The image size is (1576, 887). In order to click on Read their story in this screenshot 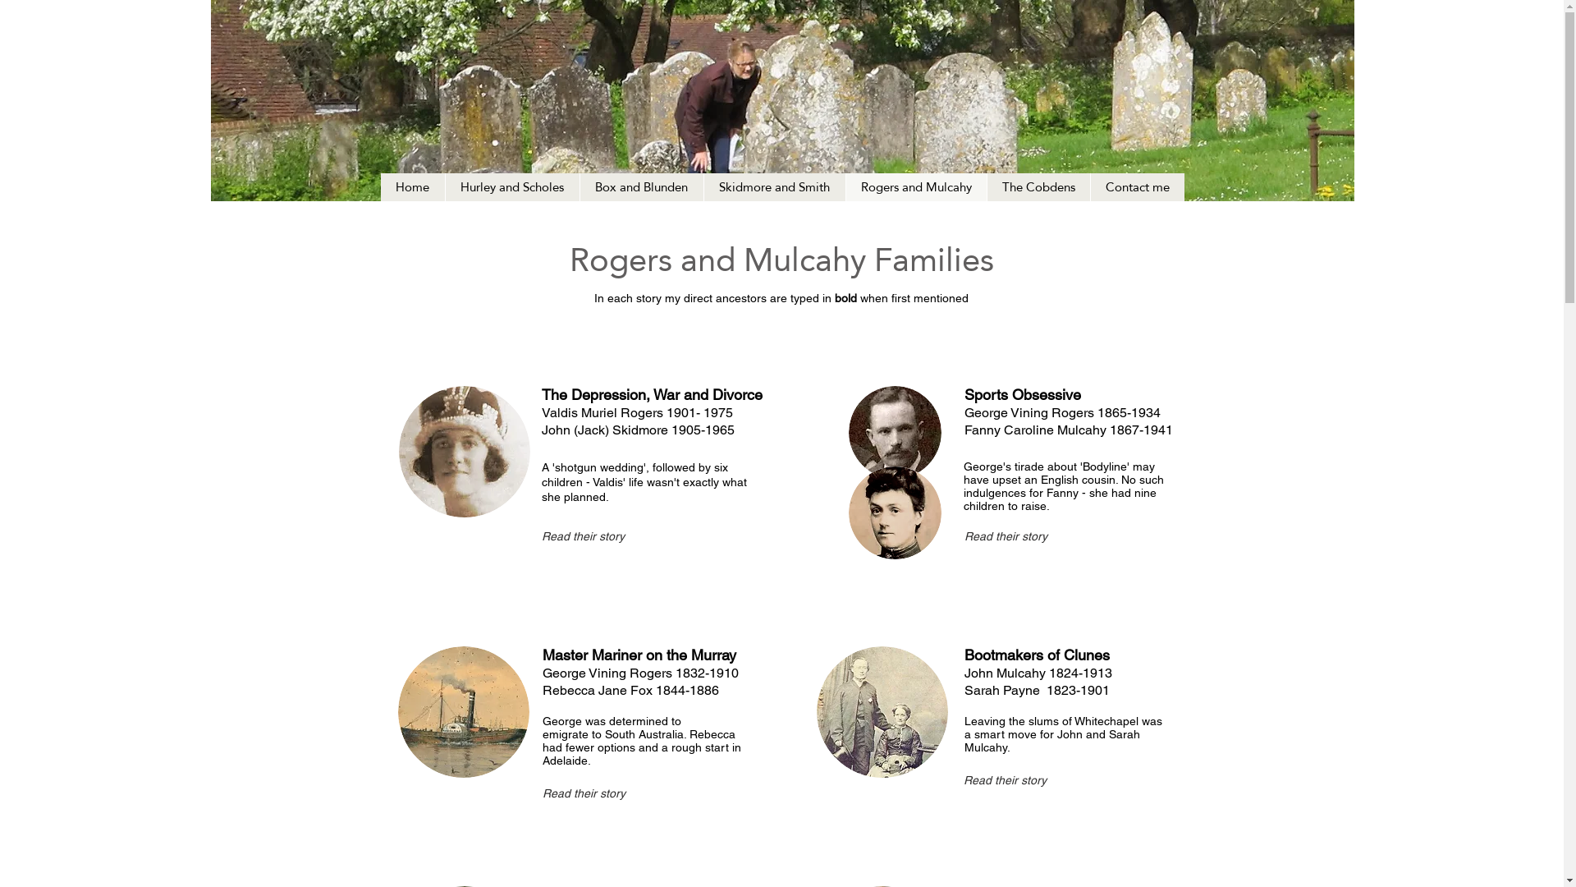, I will do `click(609, 537)`.